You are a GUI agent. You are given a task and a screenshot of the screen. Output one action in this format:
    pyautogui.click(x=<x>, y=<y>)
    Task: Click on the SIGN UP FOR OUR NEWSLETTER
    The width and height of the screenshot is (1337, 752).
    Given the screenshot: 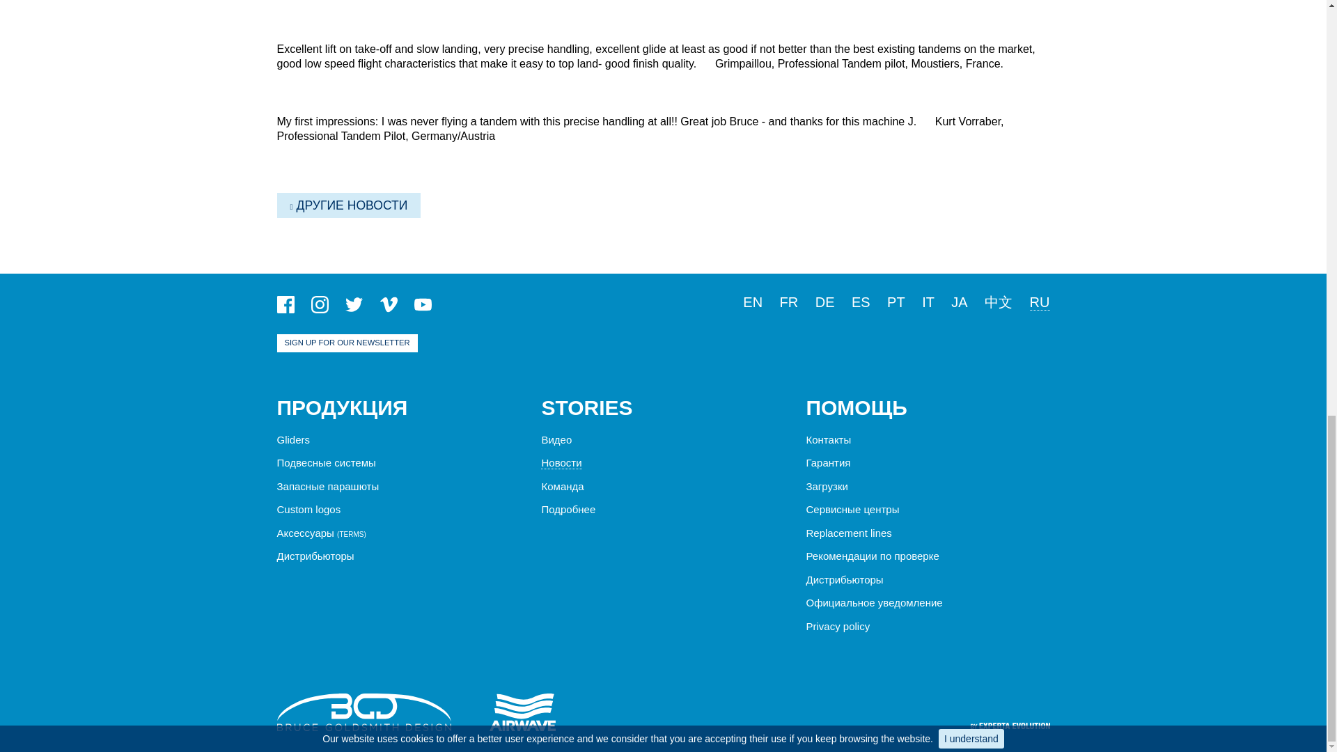 What is the action you would take?
    pyautogui.click(x=347, y=343)
    